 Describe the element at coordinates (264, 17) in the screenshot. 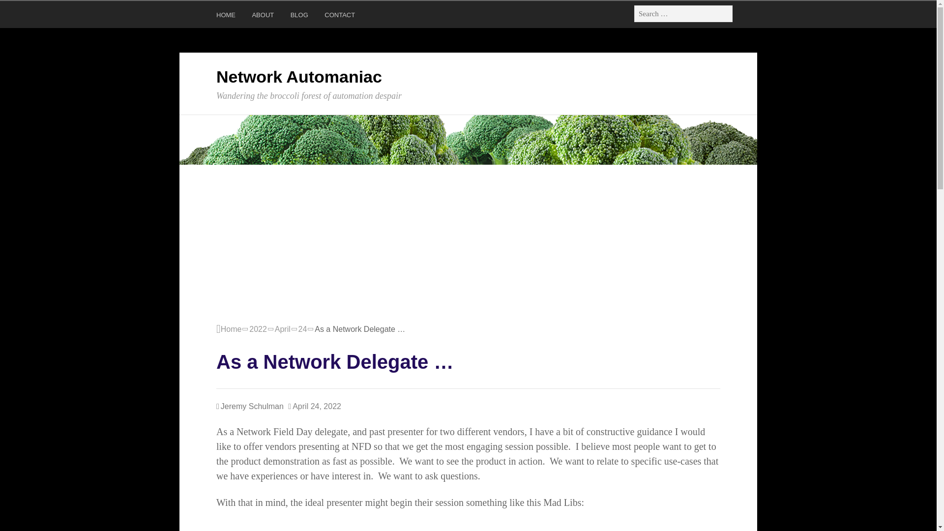

I see `ABOUT` at that location.